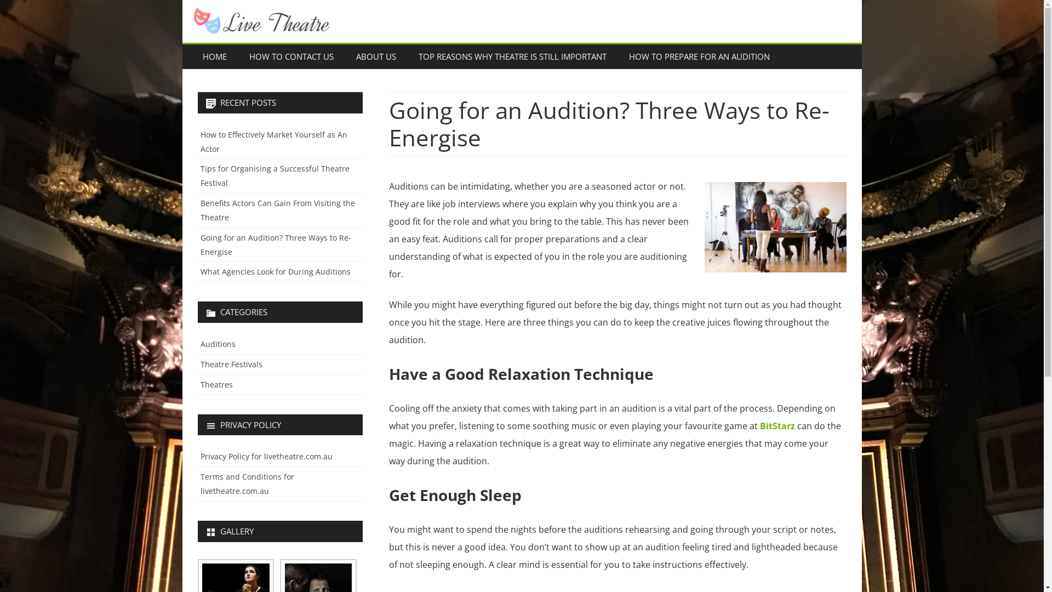 The width and height of the screenshot is (1052, 592). Describe the element at coordinates (291, 57) in the screenshot. I see `HOW TO CONTACT US` at that location.